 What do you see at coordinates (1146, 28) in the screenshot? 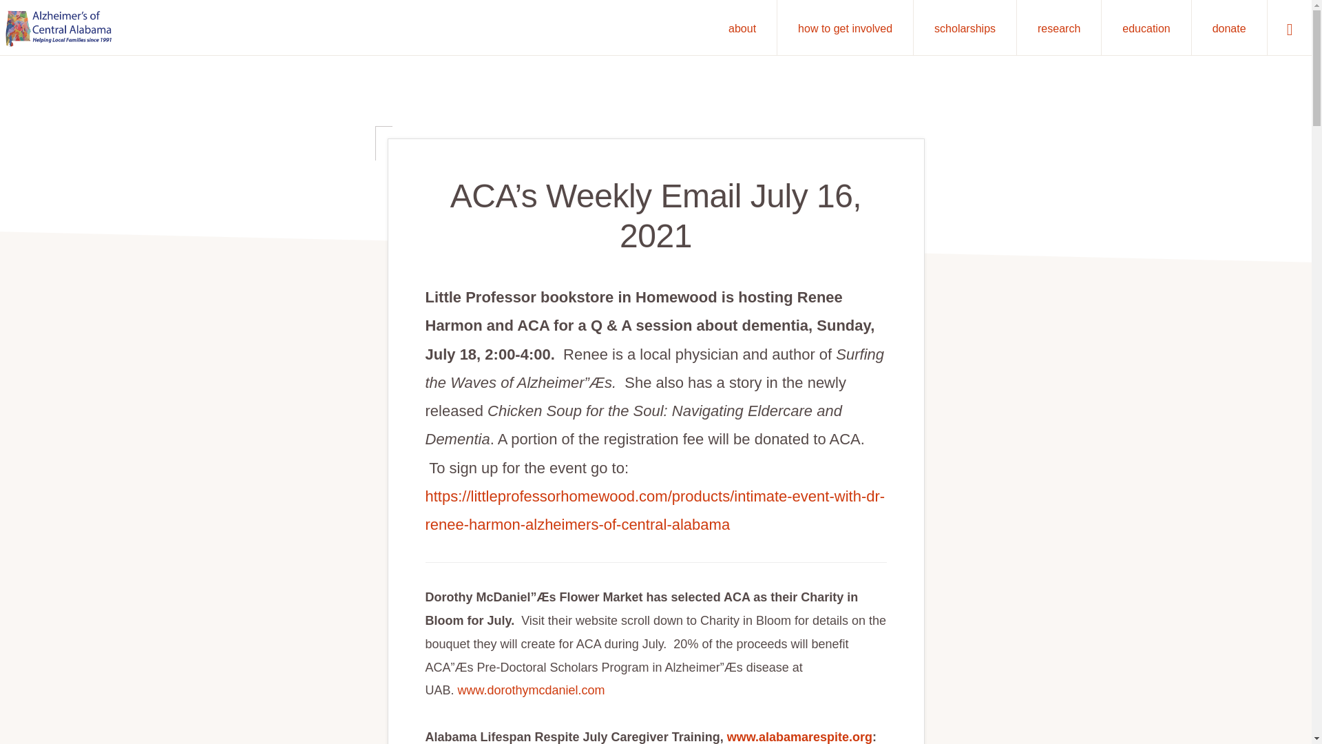
I see `education` at bounding box center [1146, 28].